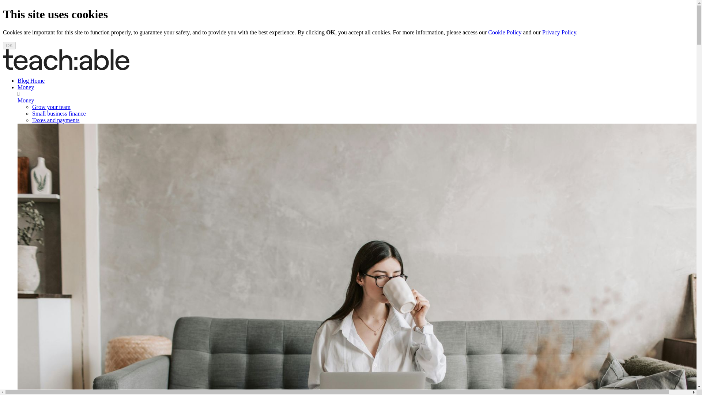 Image resolution: width=702 pixels, height=395 pixels. What do you see at coordinates (51, 107) in the screenshot?
I see `Grow your team` at bounding box center [51, 107].